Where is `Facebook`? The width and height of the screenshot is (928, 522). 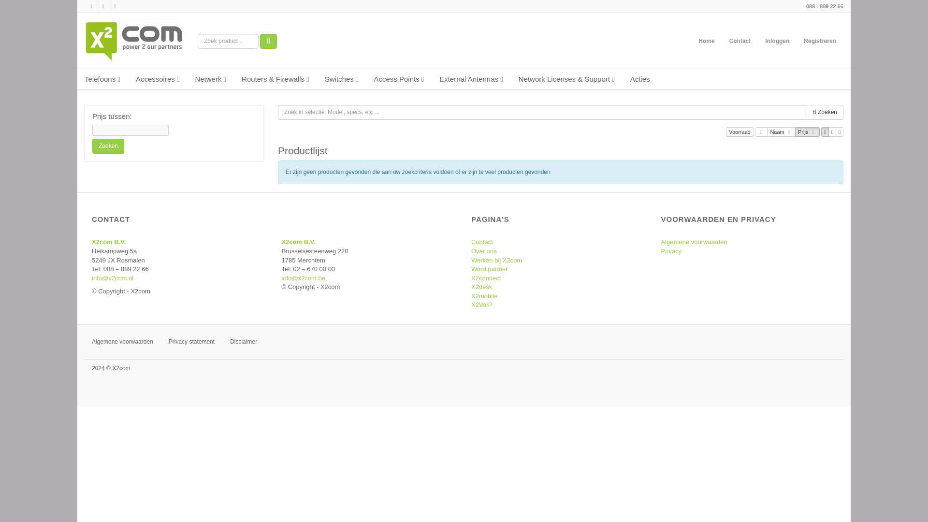 Facebook is located at coordinates (115, 7).